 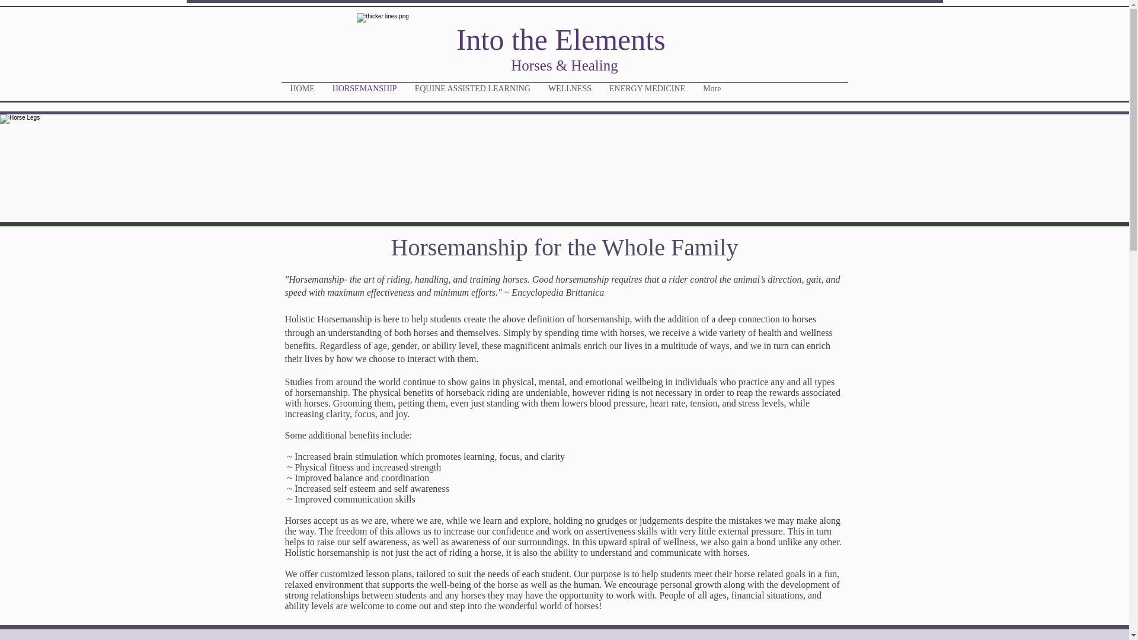 I want to click on HOME, so click(x=302, y=92).